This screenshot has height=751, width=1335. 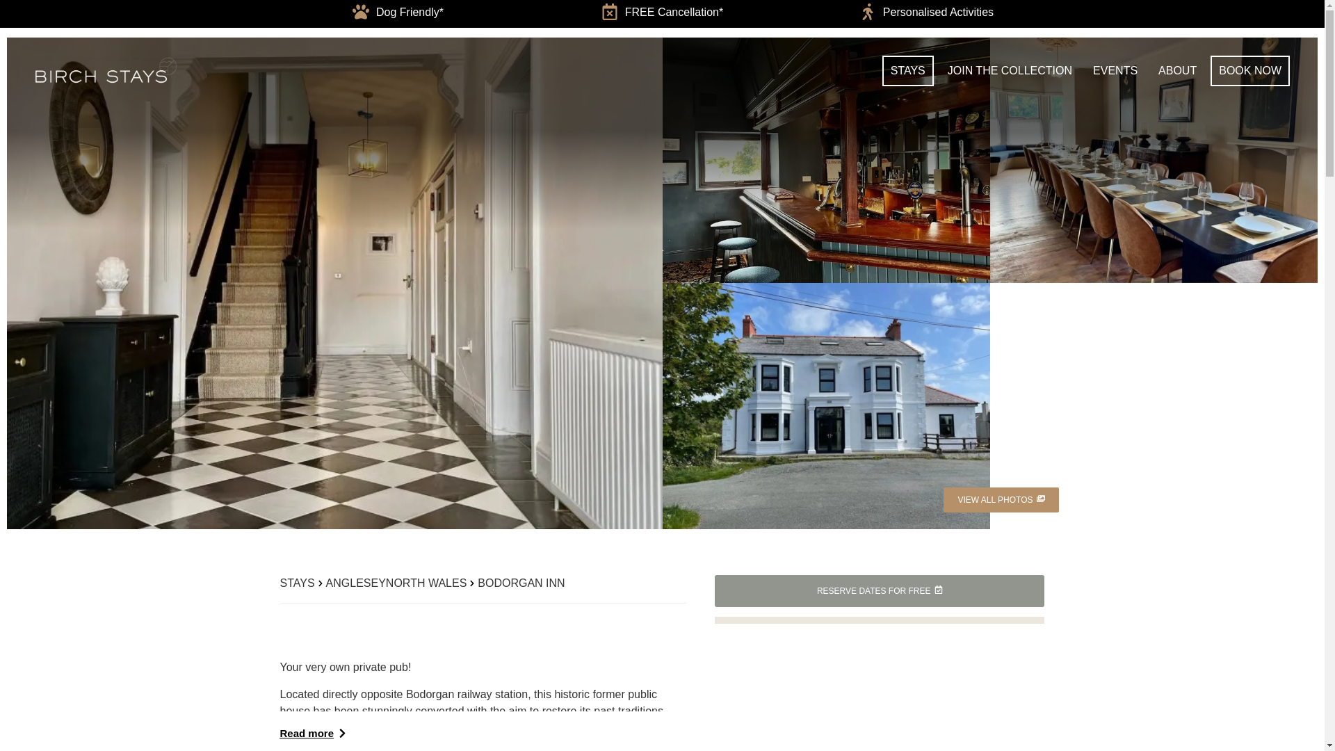 I want to click on BOOK NOW, so click(x=1250, y=71).